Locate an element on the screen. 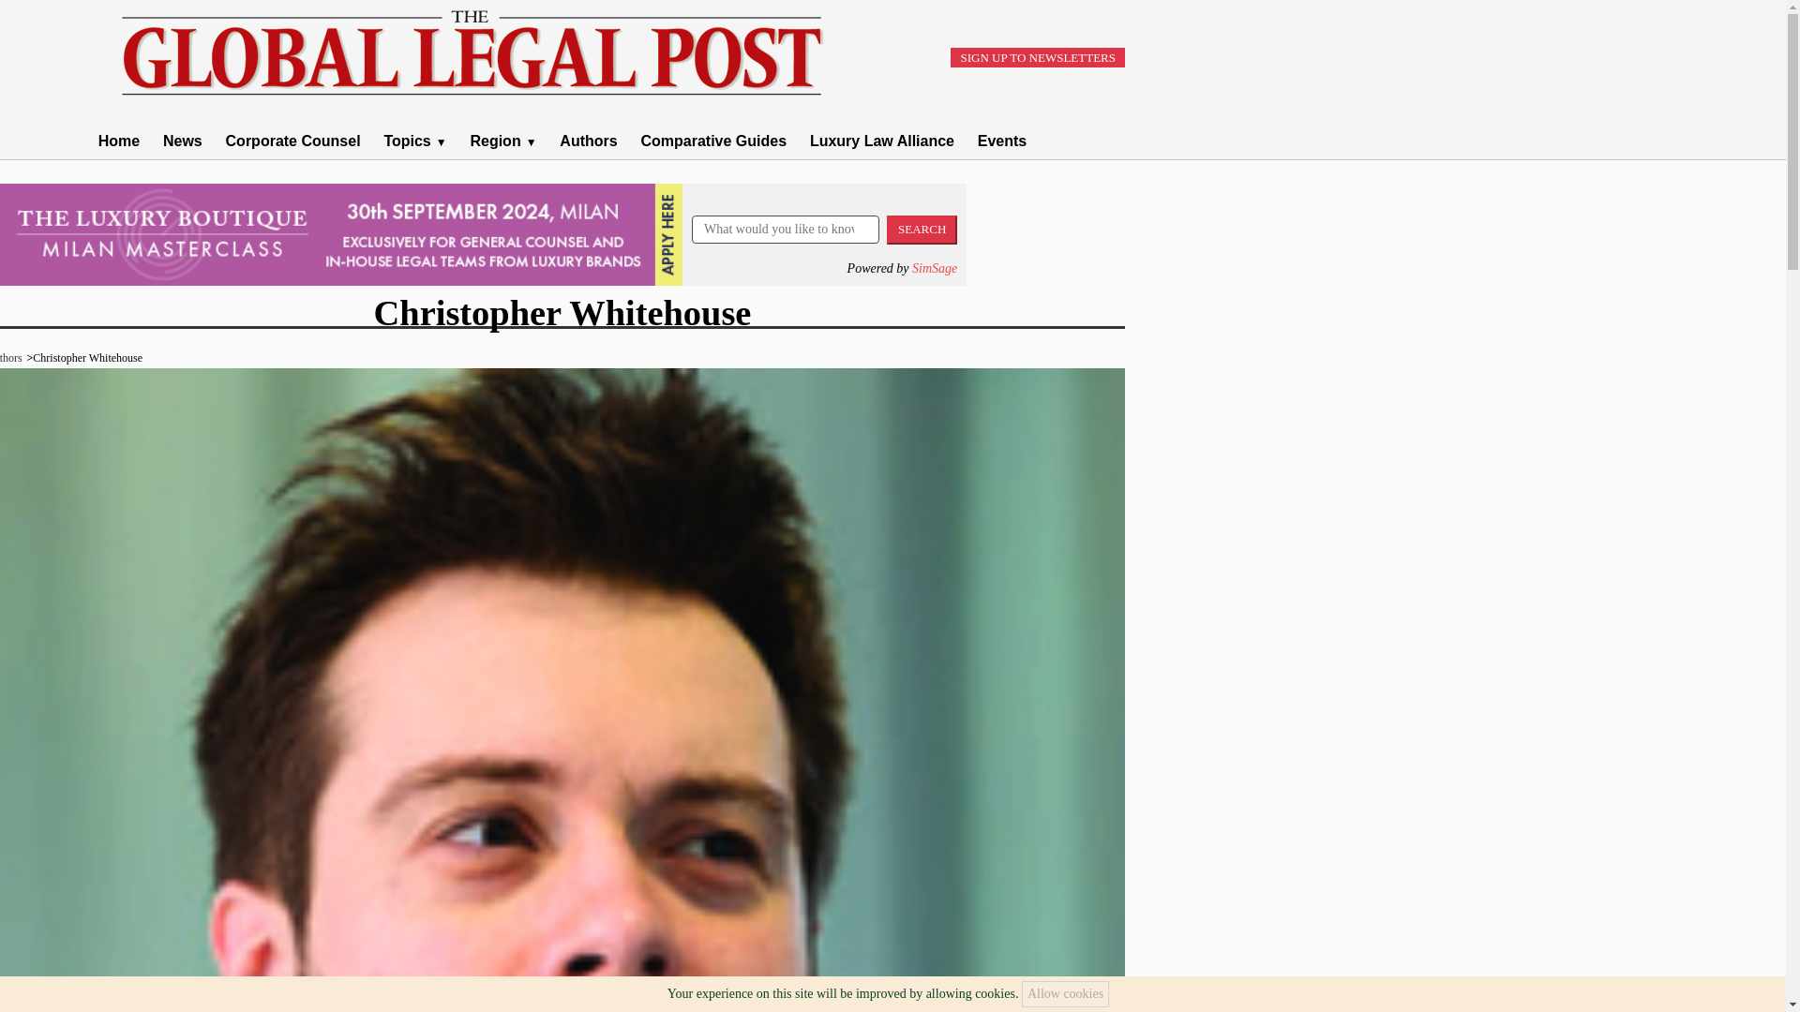 This screenshot has width=1800, height=1012. SimSage is located at coordinates (935, 268).